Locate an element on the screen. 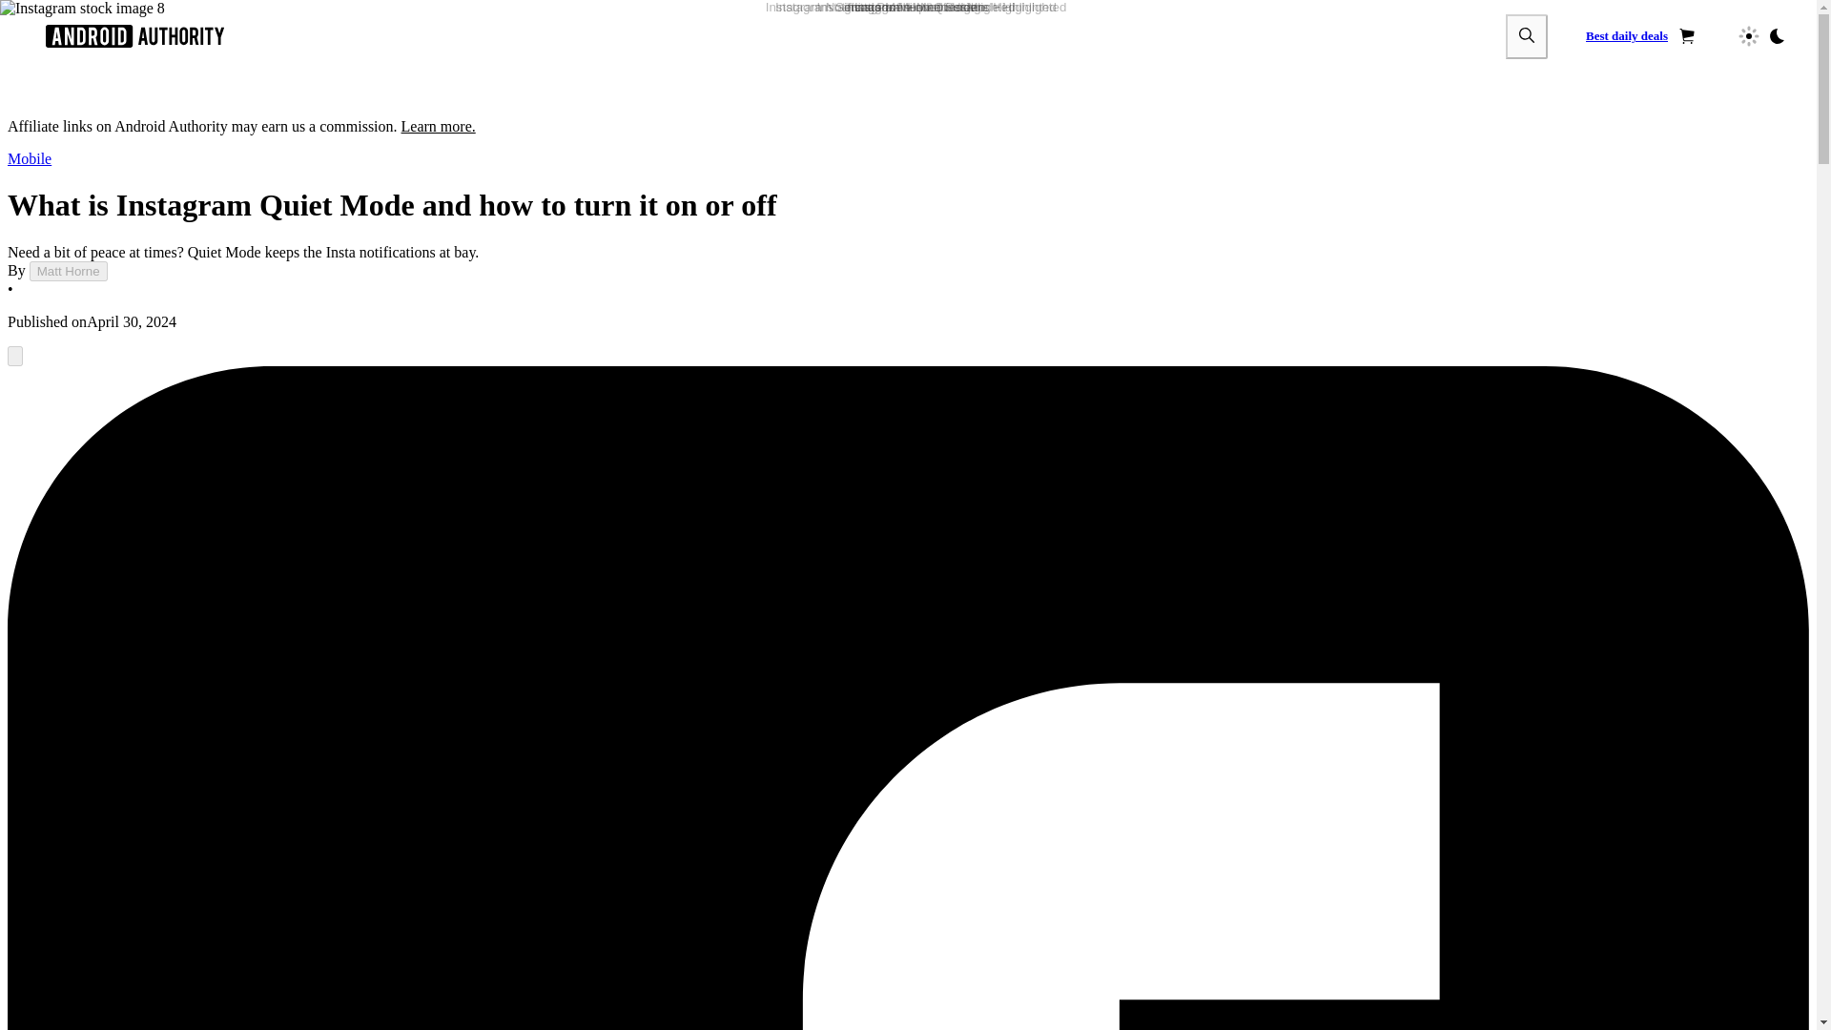  Matt Horne is located at coordinates (69, 271).